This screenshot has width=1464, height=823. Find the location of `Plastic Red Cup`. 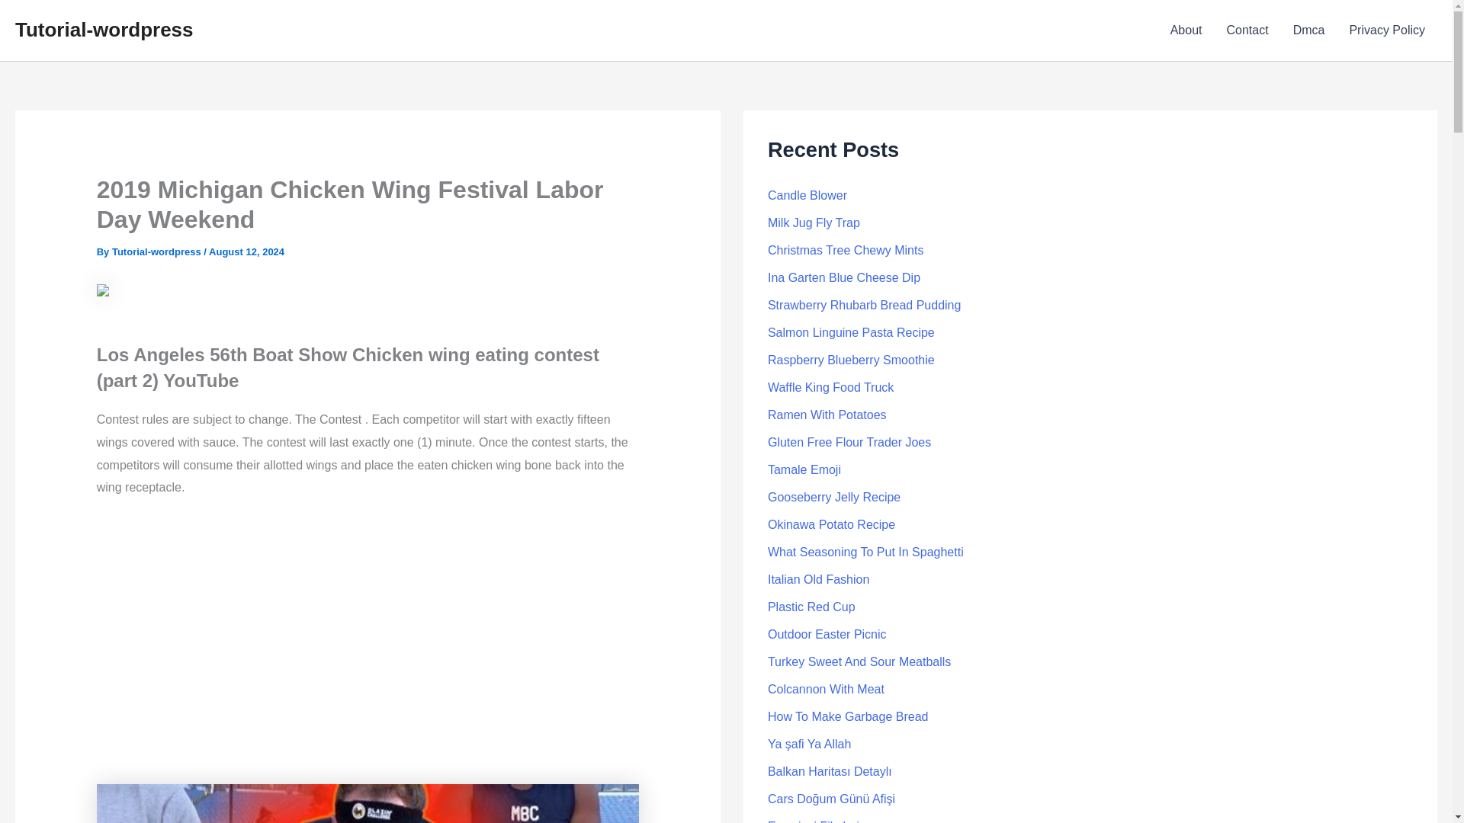

Plastic Red Cup is located at coordinates (811, 607).